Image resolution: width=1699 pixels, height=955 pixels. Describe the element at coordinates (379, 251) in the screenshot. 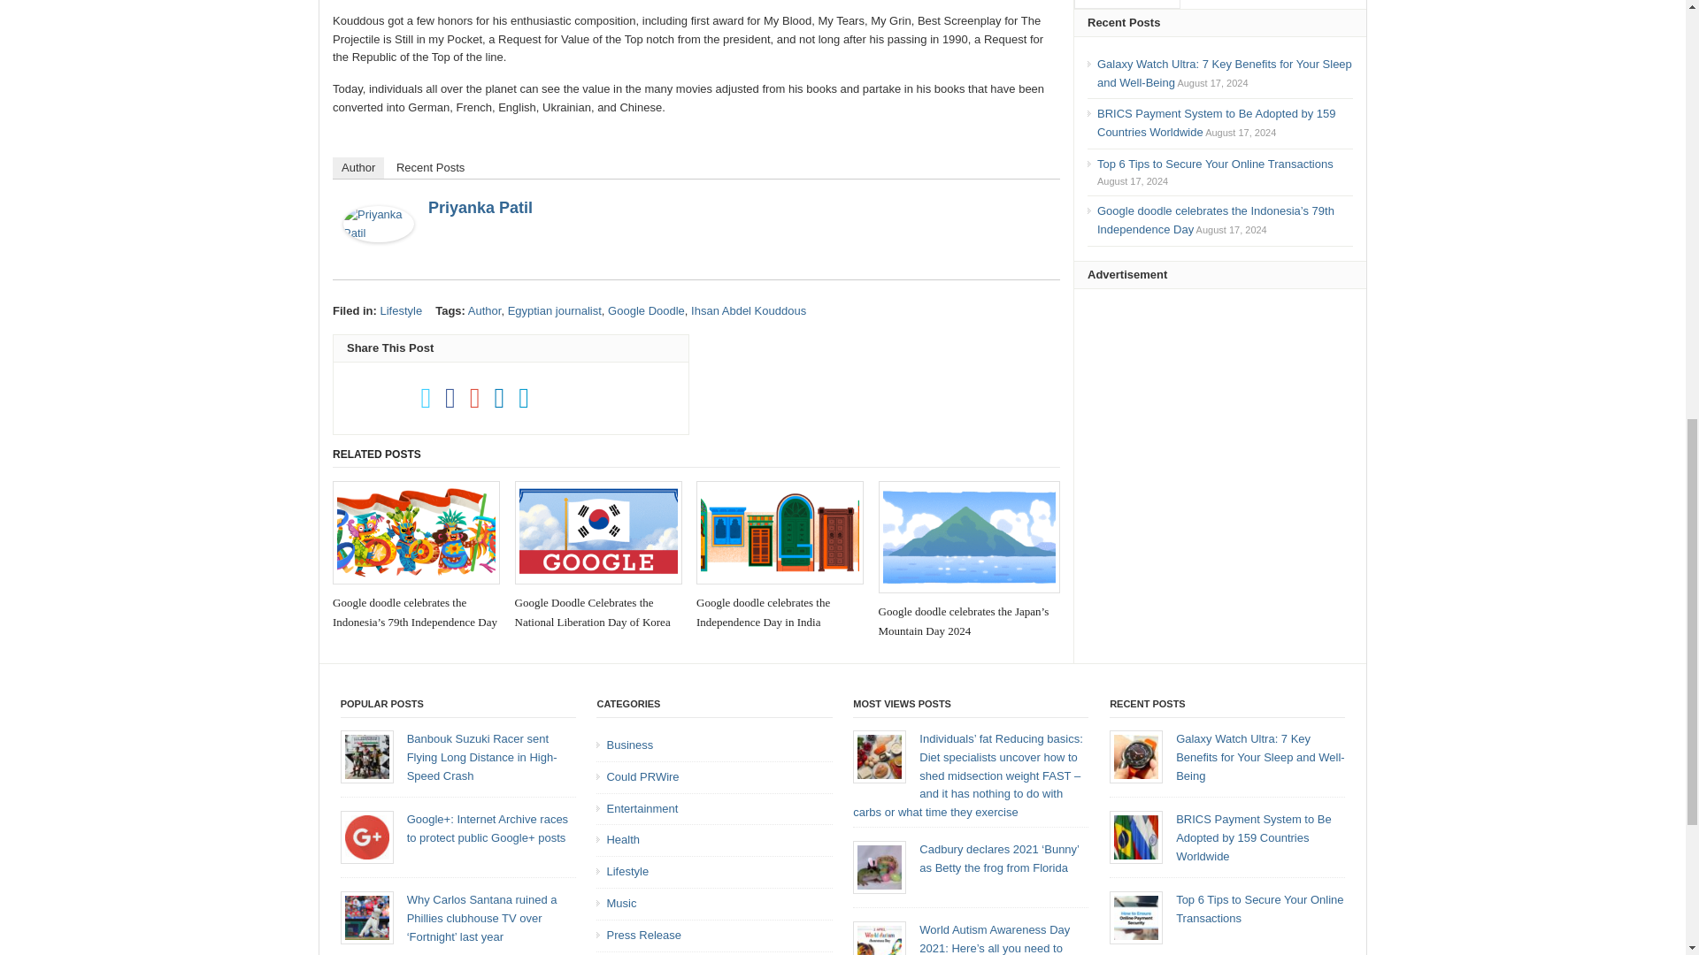

I see `Priyanka Patil` at that location.